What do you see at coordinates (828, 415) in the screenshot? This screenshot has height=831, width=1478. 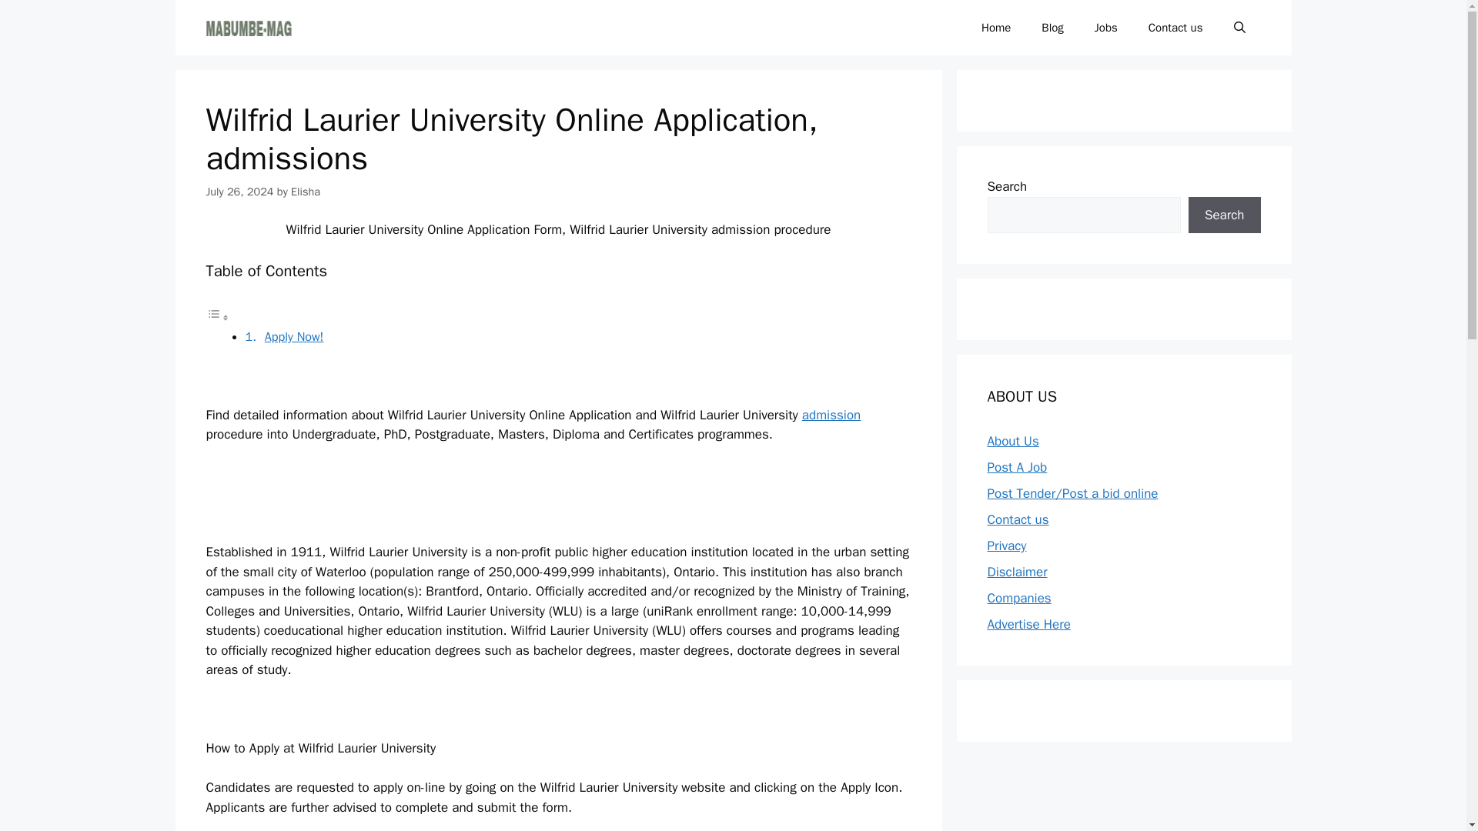 I see `admissio` at bounding box center [828, 415].